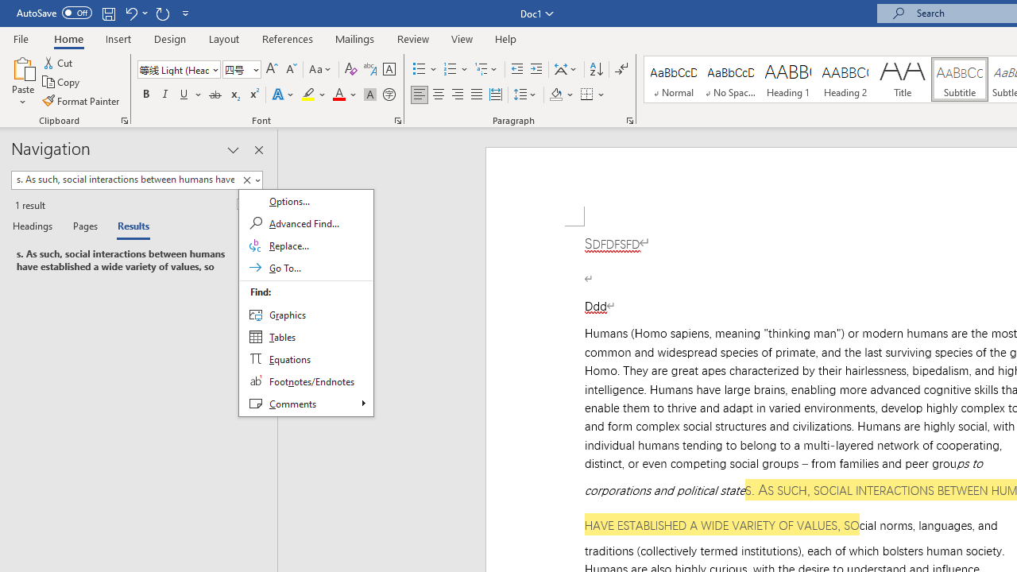 This screenshot has width=1017, height=572. Describe the element at coordinates (125, 180) in the screenshot. I see `Search document` at that location.